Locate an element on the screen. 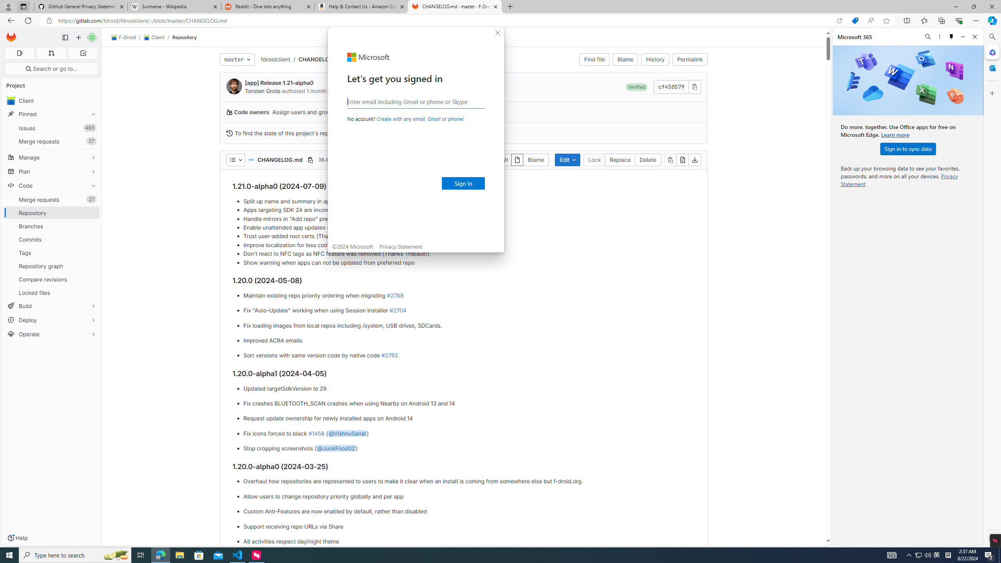 The image size is (1001, 563). Find file is located at coordinates (594, 59).